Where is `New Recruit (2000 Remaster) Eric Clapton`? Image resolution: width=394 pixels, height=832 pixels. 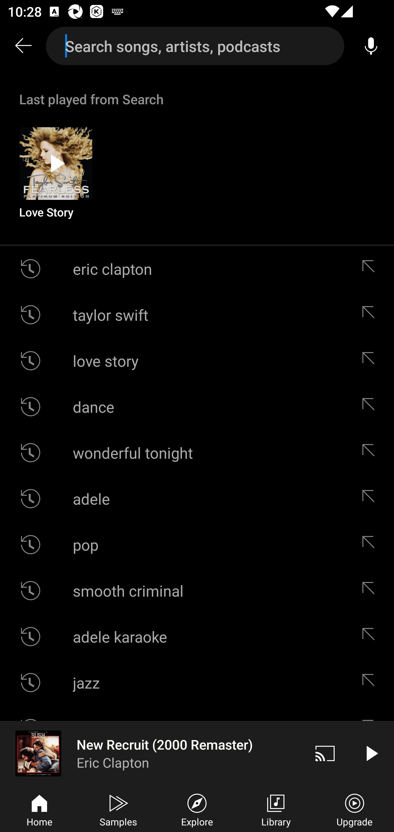 New Recruit (2000 Remaster) Eric Clapton is located at coordinates (151, 753).